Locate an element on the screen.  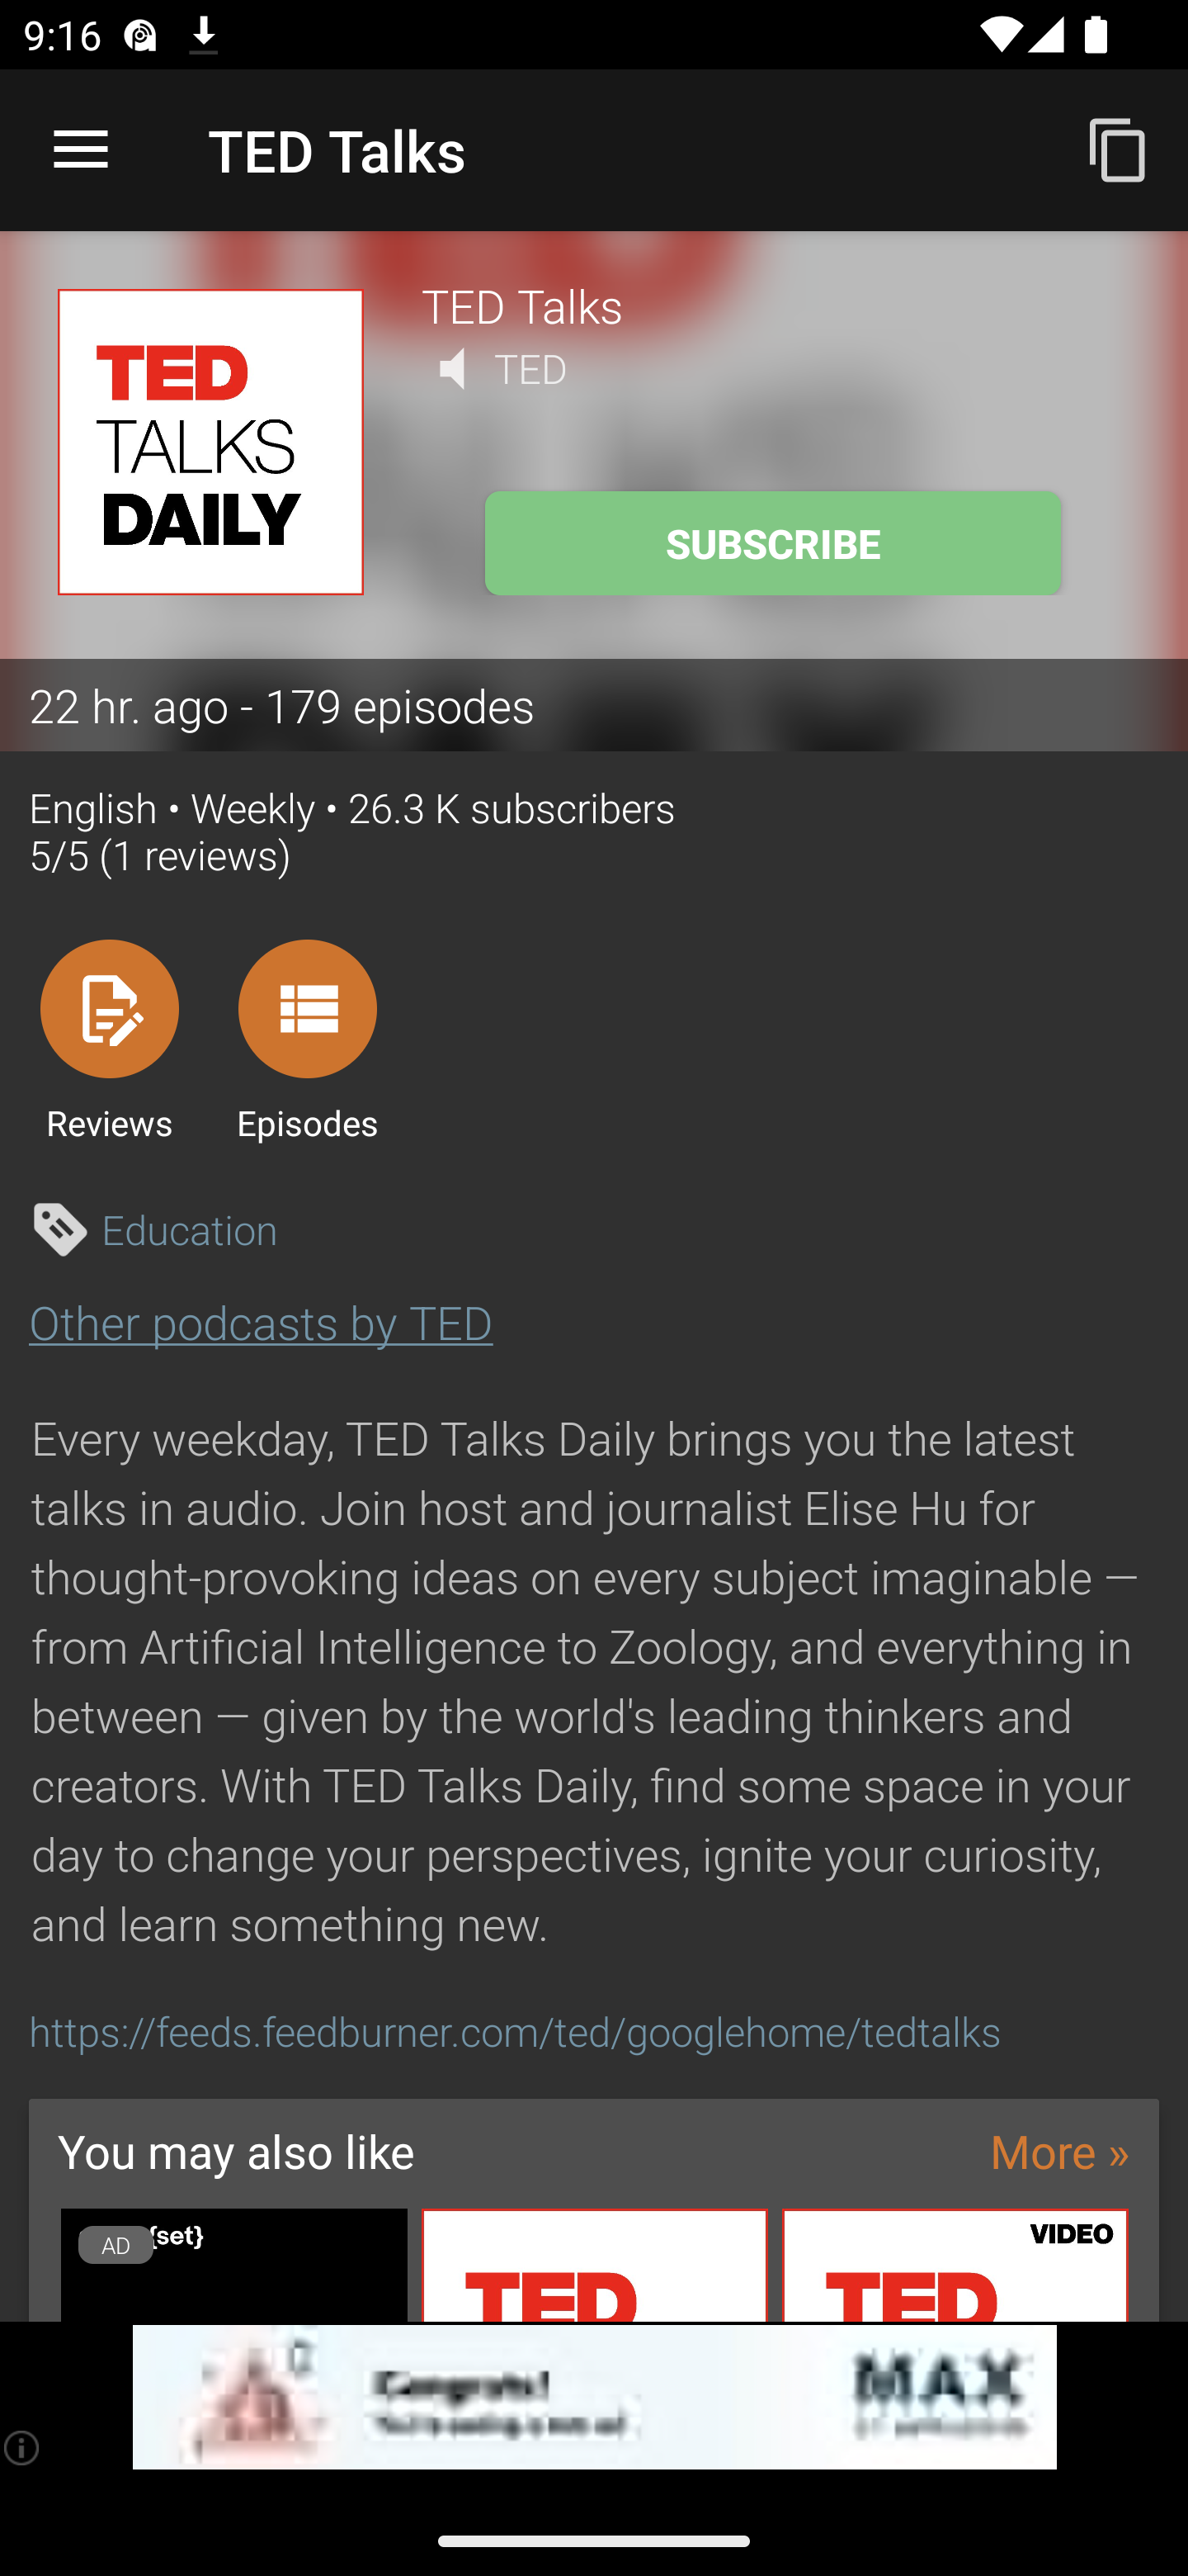
SUBSCRIBE is located at coordinates (772, 543).